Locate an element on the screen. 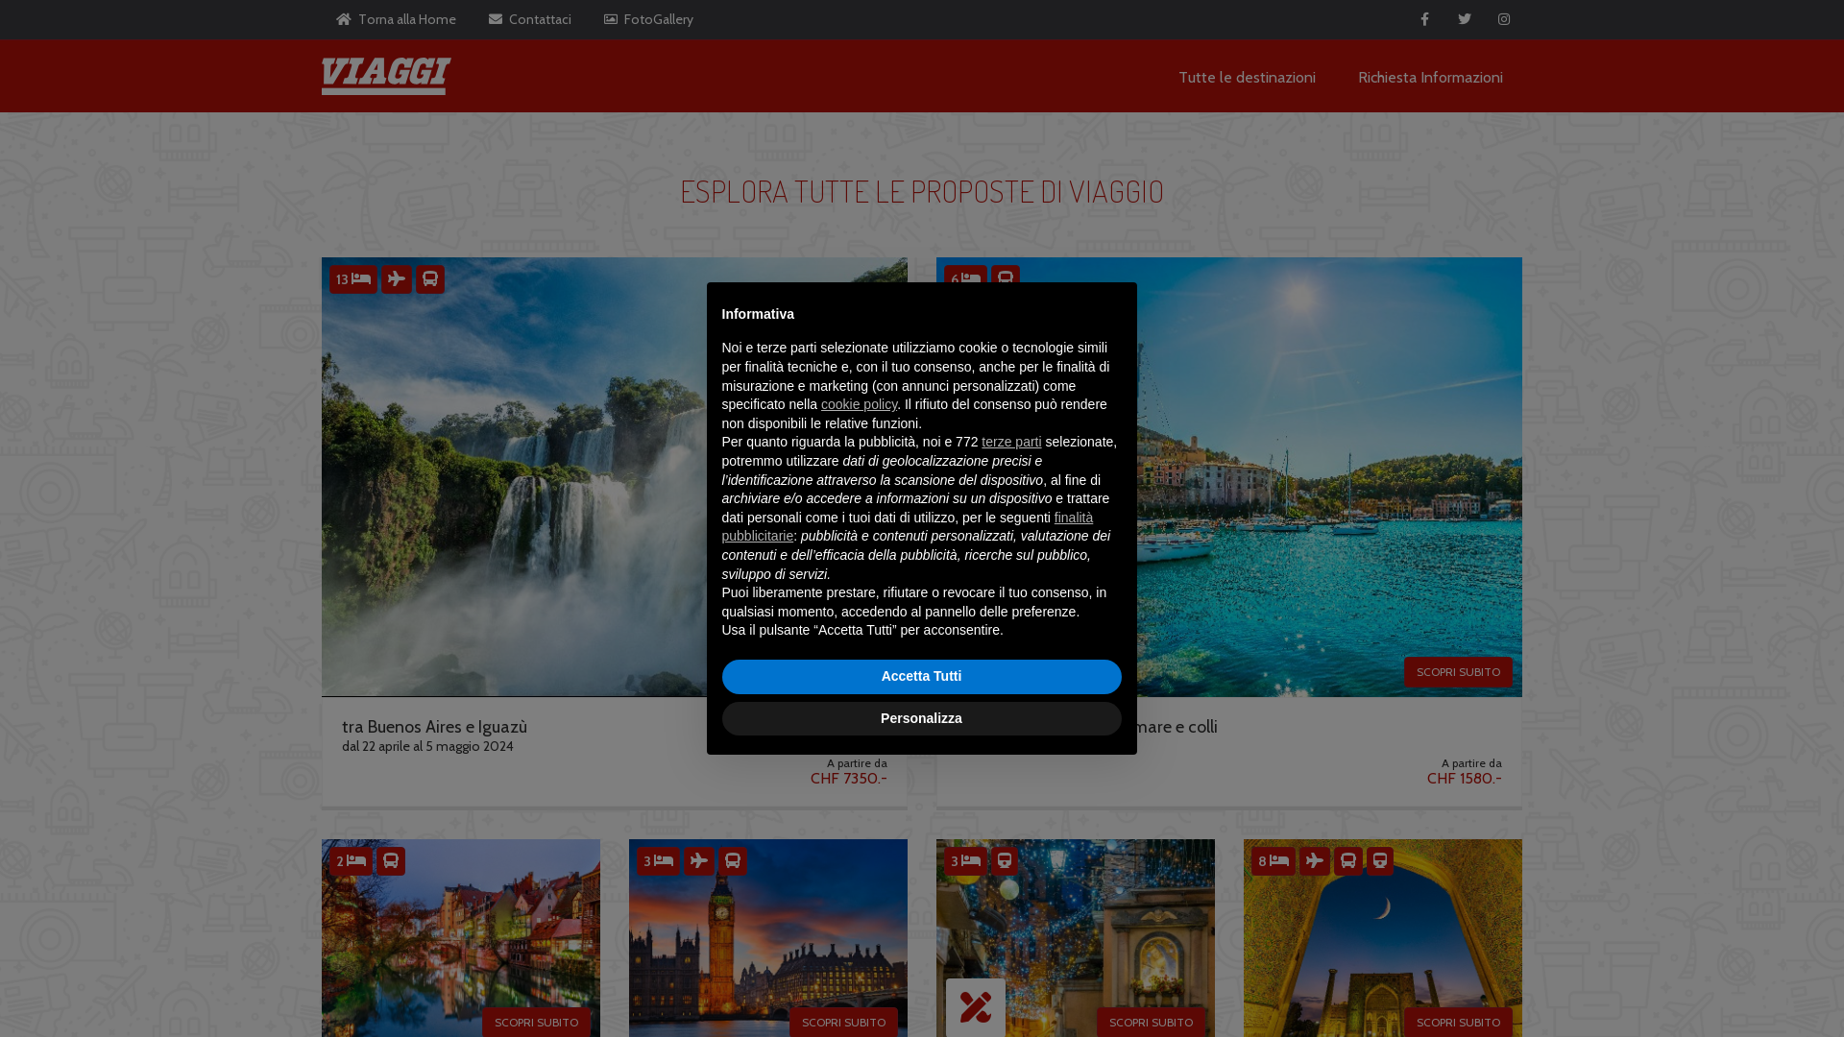 Image resolution: width=1844 pixels, height=1037 pixels. Richiesta Informazioni is located at coordinates (1431, 77).